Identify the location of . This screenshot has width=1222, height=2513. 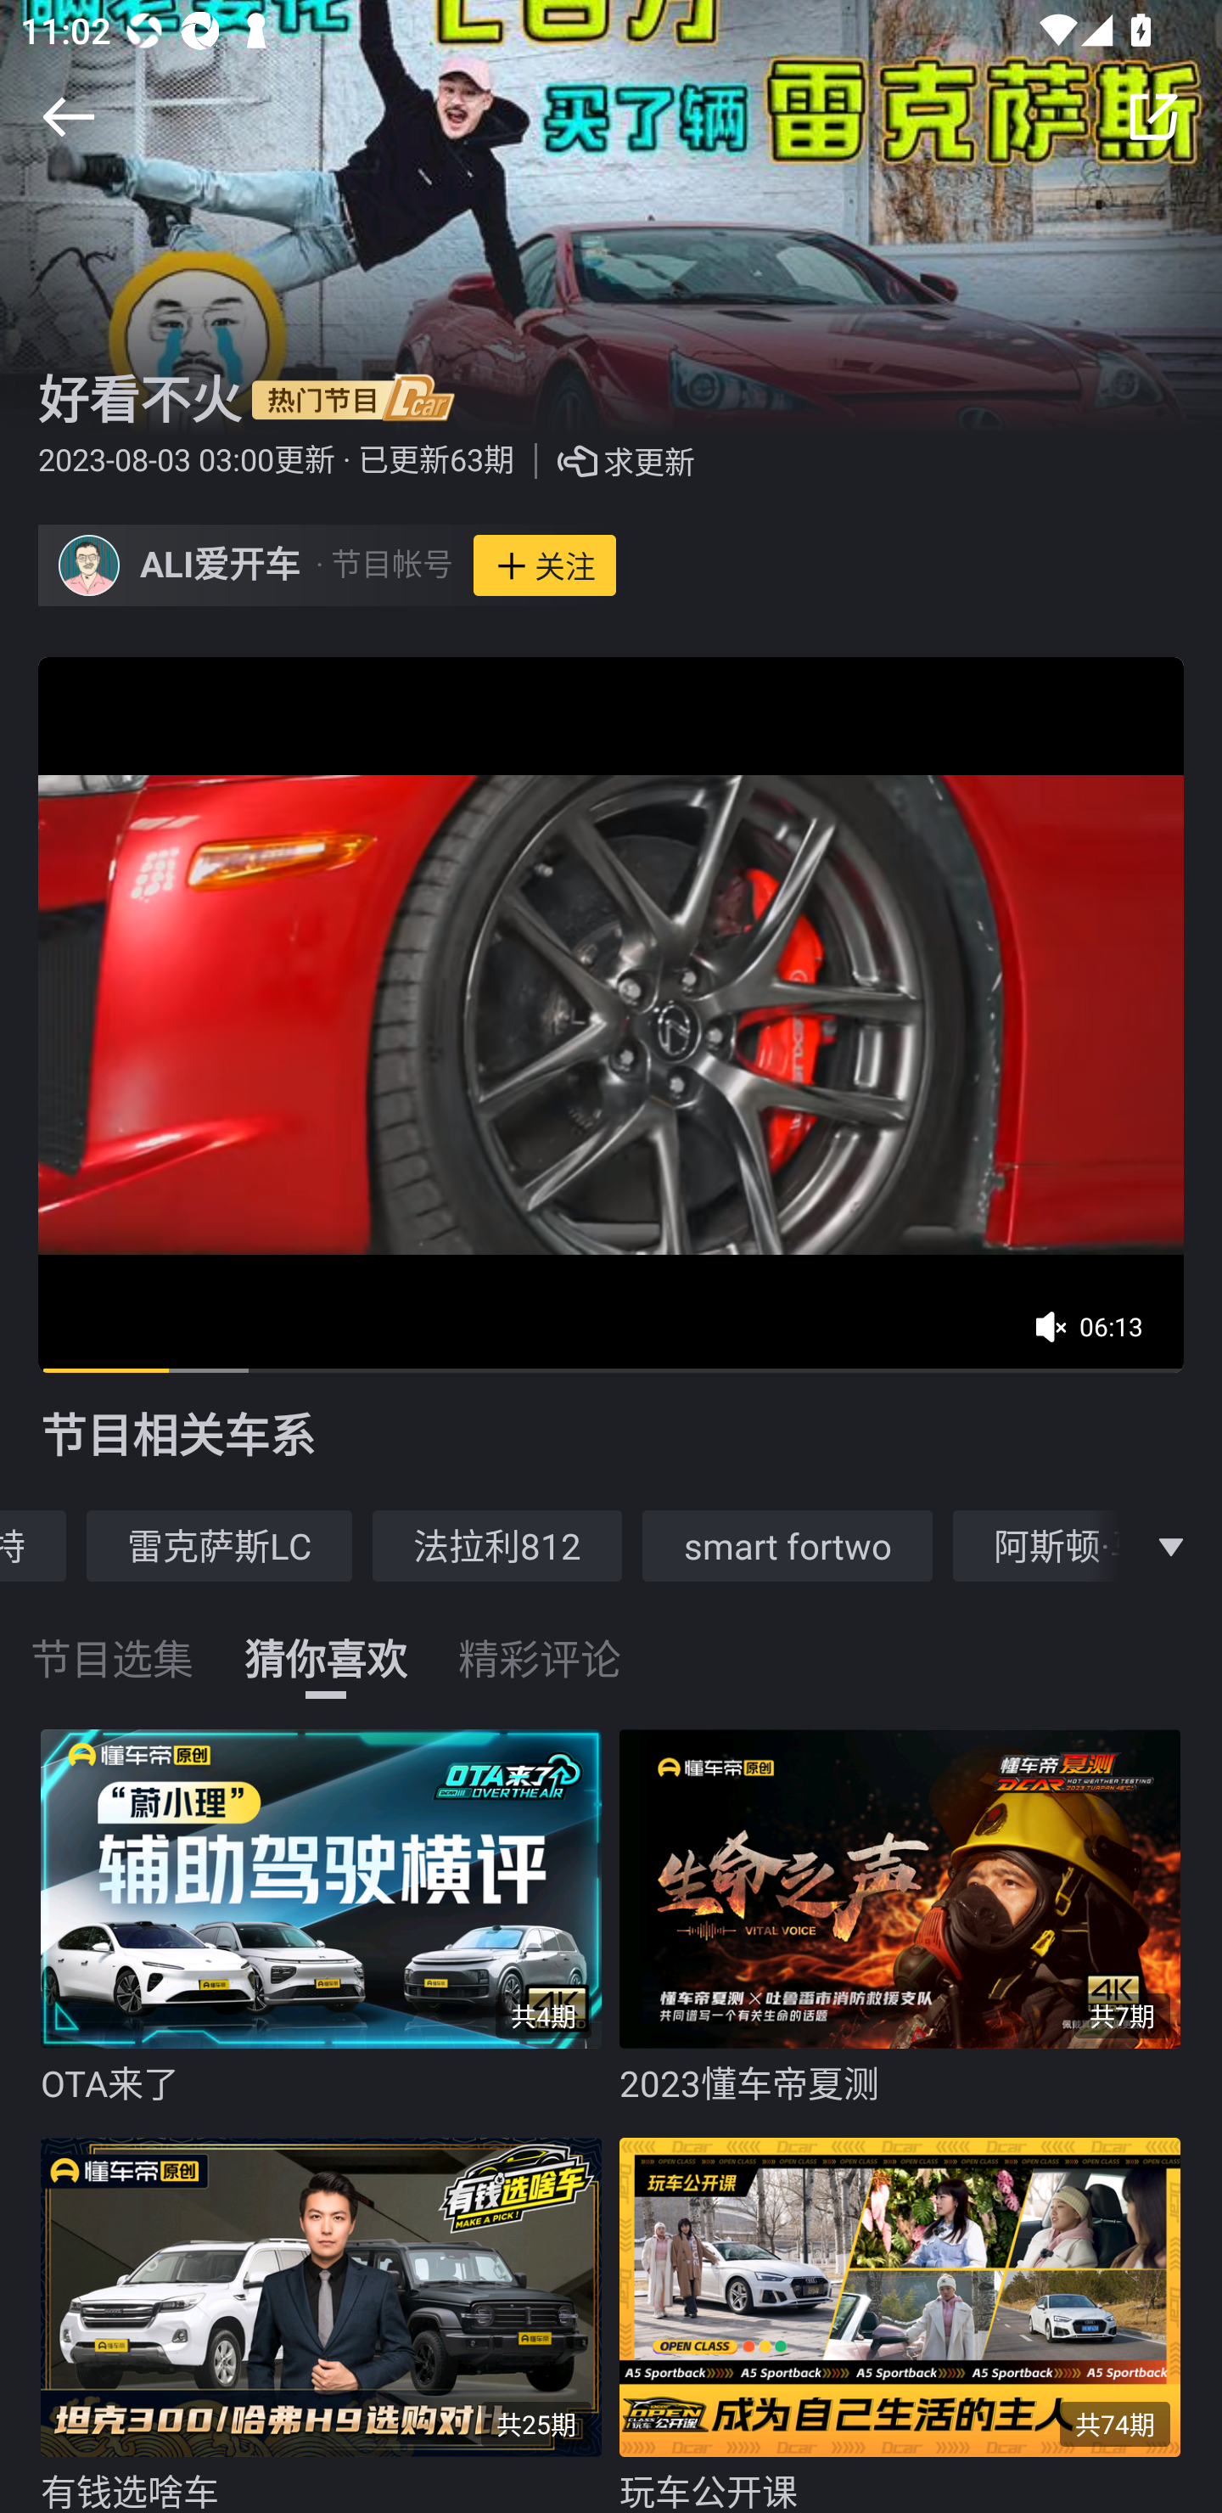
(68, 116).